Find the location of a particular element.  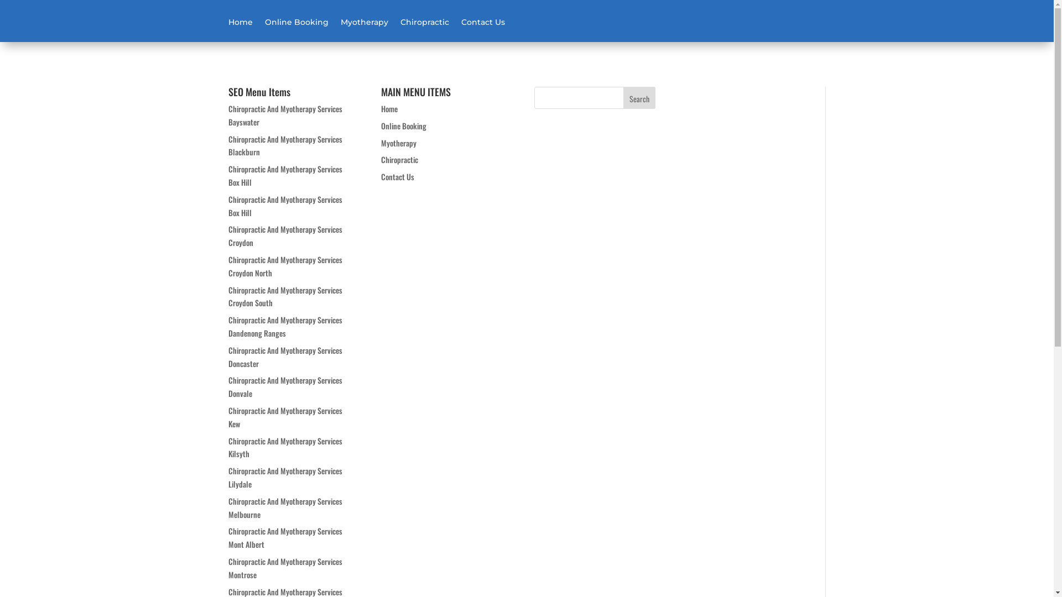

Chiropractic And Myotherapy Services Blackburn is located at coordinates (285, 146).